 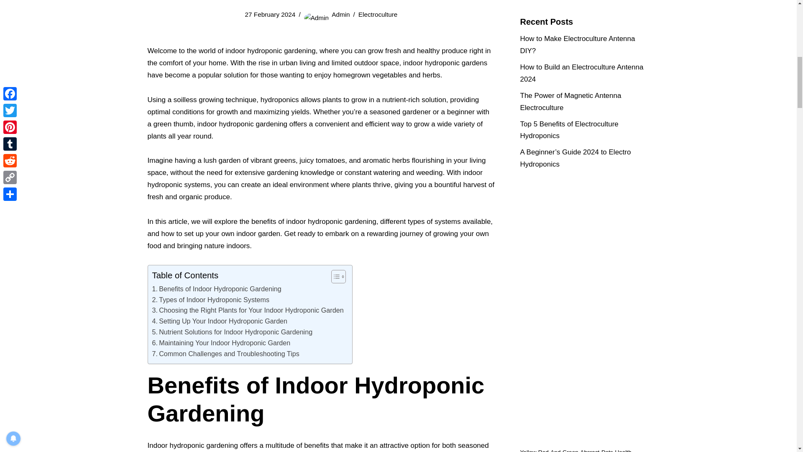 What do you see at coordinates (217, 289) in the screenshot?
I see `Benefits of Indoor Hydroponic Gardening` at bounding box center [217, 289].